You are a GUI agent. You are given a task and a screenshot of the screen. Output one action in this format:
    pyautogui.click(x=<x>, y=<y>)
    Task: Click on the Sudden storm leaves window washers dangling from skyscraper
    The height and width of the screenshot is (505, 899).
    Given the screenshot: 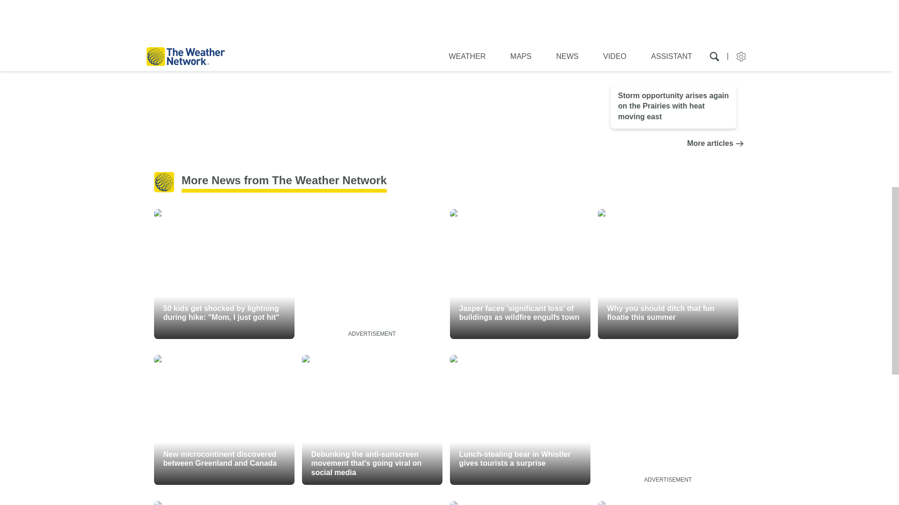 What is the action you would take?
    pyautogui.click(x=224, y=503)
    